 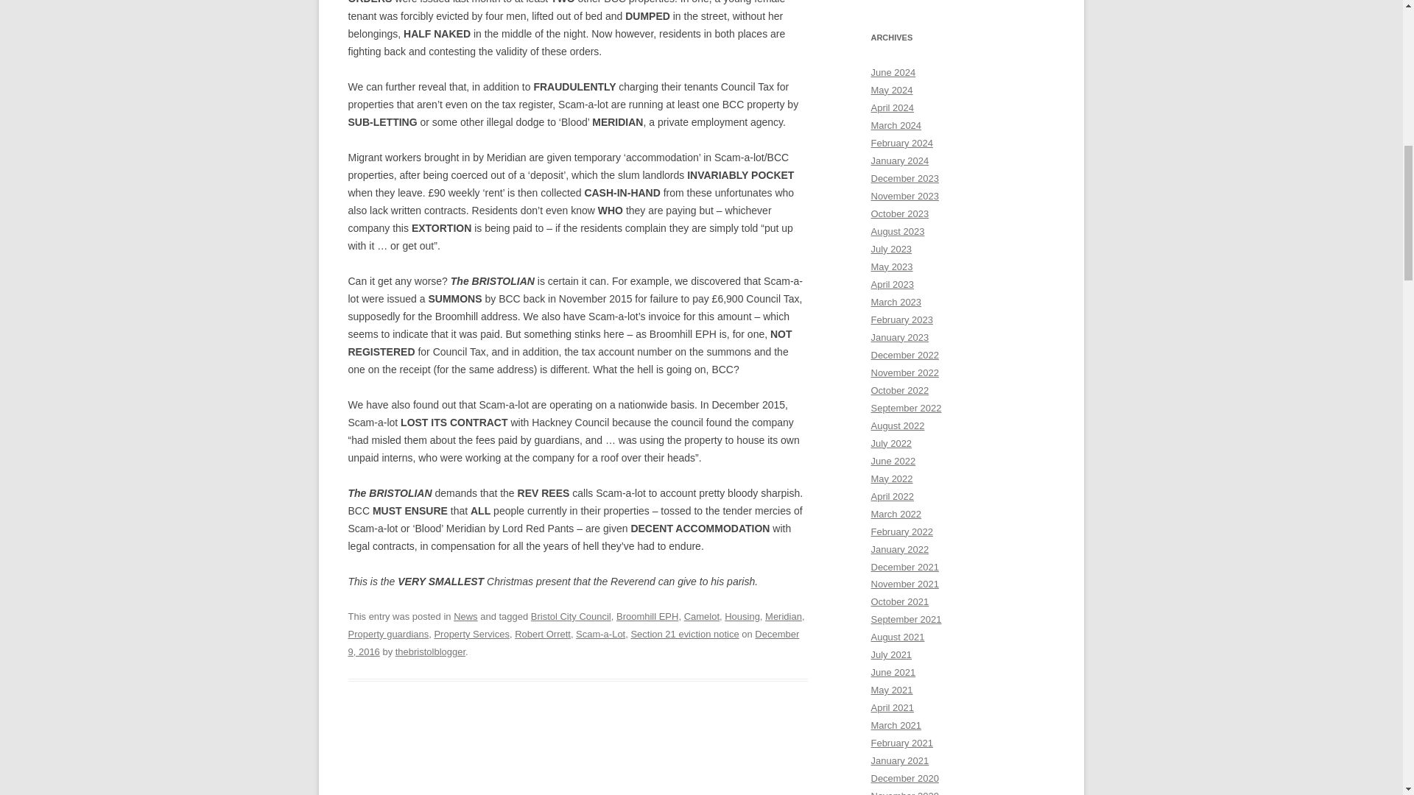 I want to click on thebristolblogger, so click(x=430, y=652).